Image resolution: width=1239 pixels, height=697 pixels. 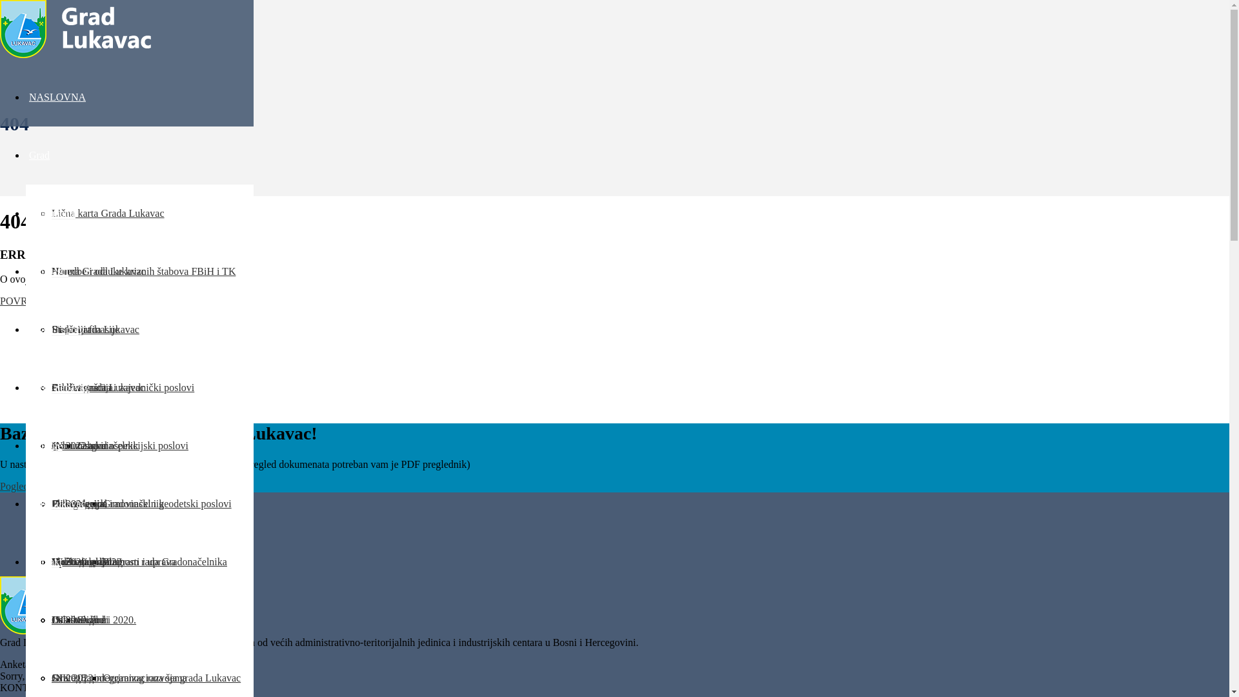 I want to click on Foto galerija, so click(x=77, y=504).